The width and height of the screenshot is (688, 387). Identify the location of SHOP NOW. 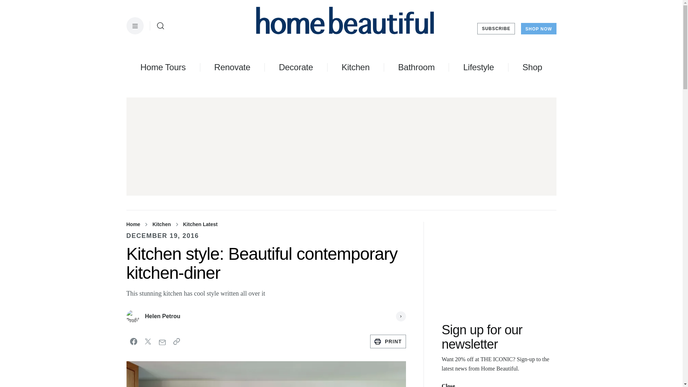
(538, 29).